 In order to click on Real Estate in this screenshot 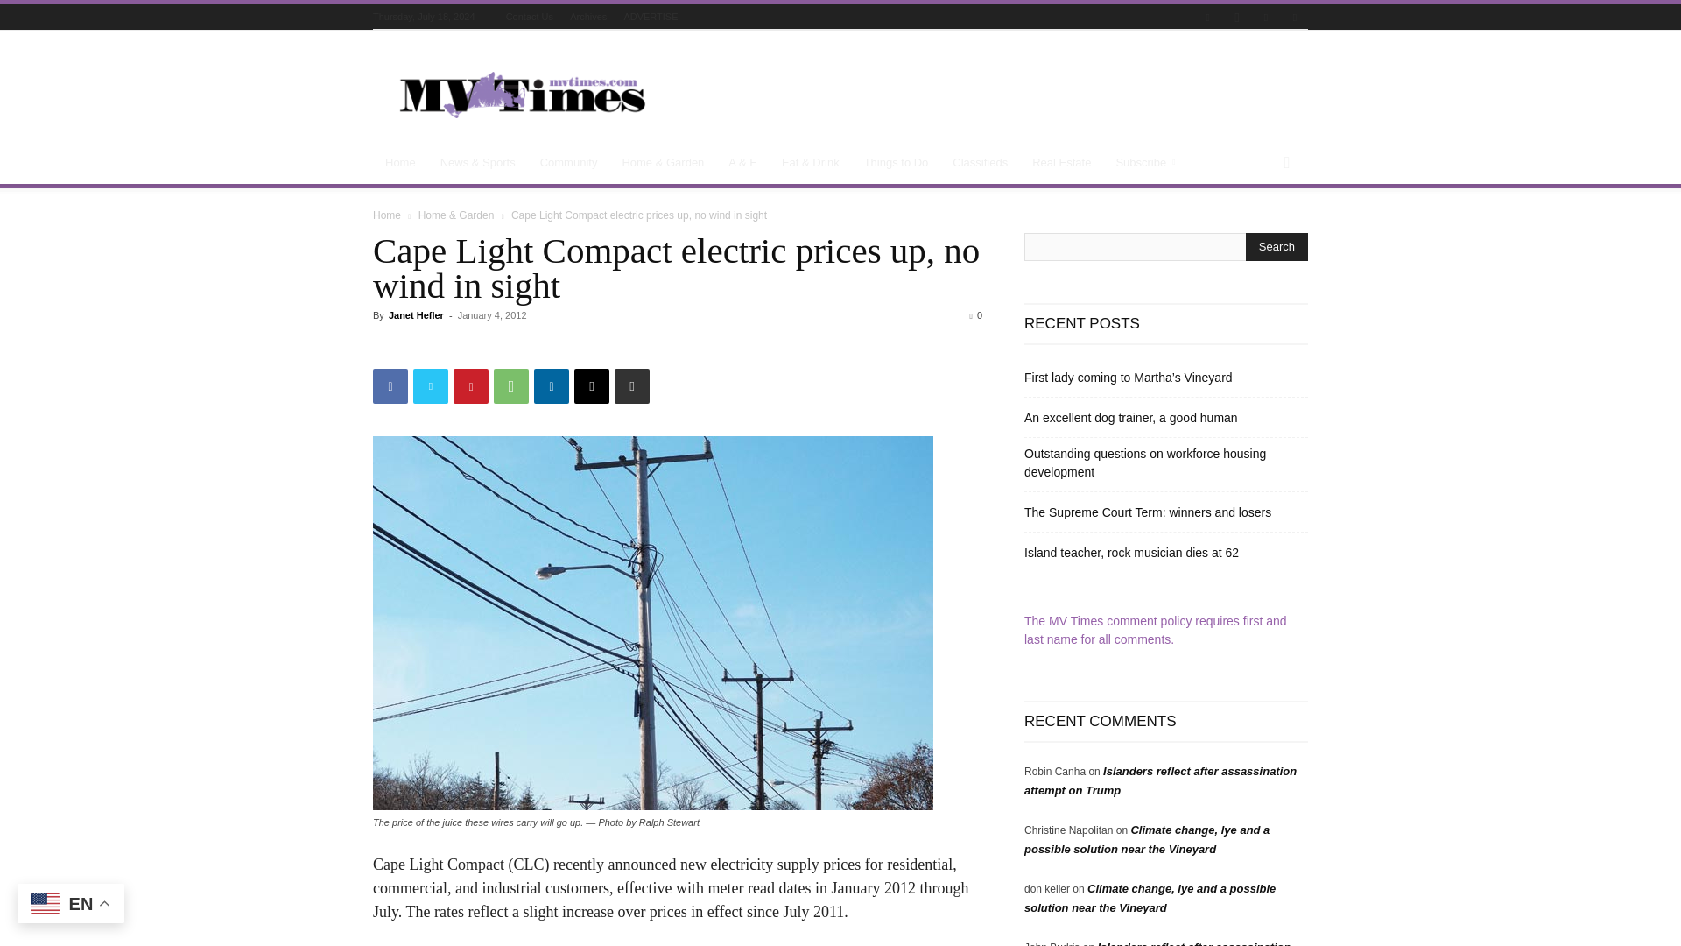, I will do `click(1061, 163)`.